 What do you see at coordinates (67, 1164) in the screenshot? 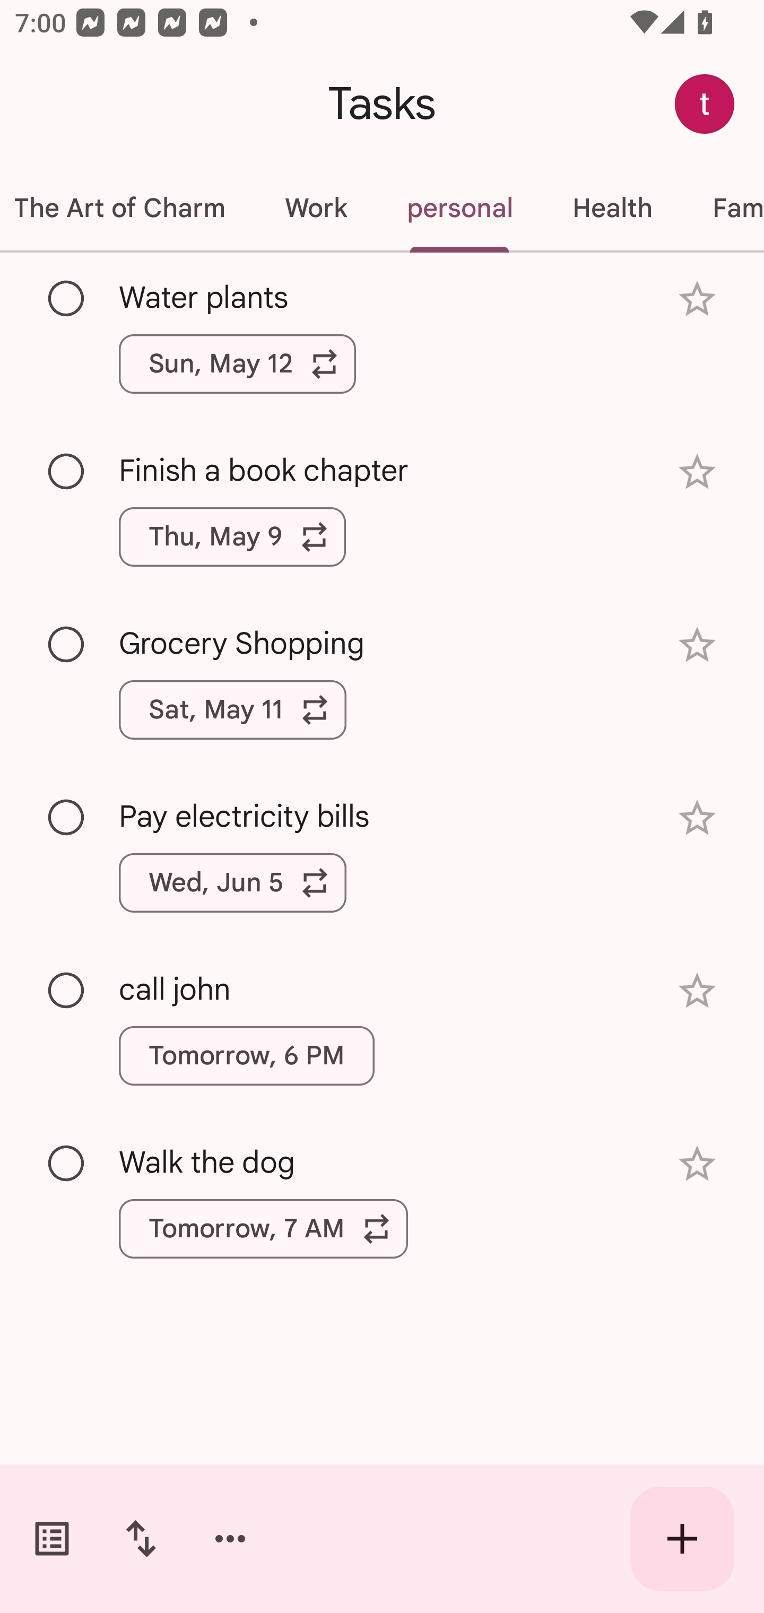
I see `Mark as complete` at bounding box center [67, 1164].